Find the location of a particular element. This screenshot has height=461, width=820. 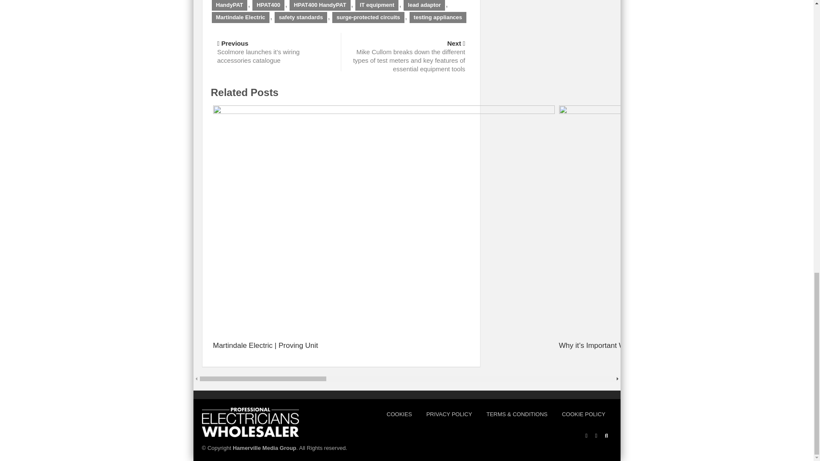

HPAT400 is located at coordinates (268, 5).